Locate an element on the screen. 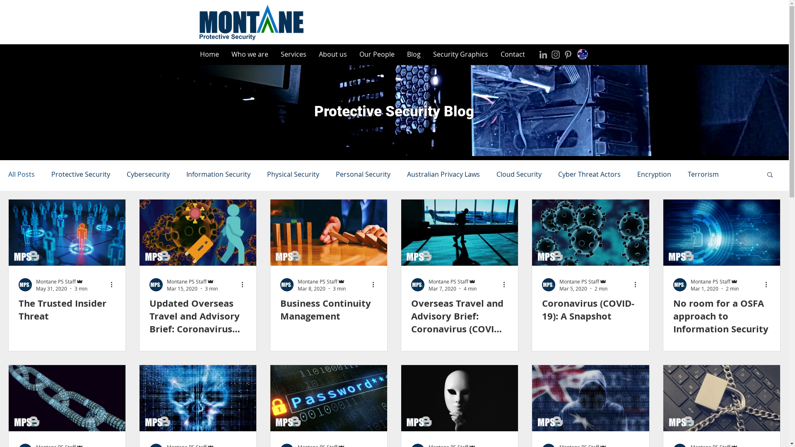 The height and width of the screenshot is (447, 795). Security Graphics is located at coordinates (460, 55).